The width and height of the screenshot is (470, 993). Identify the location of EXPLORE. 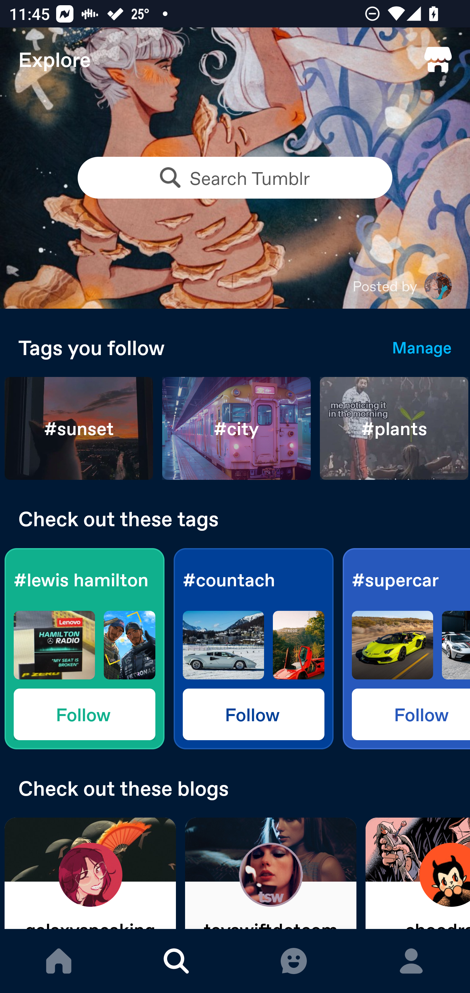
(176, 961).